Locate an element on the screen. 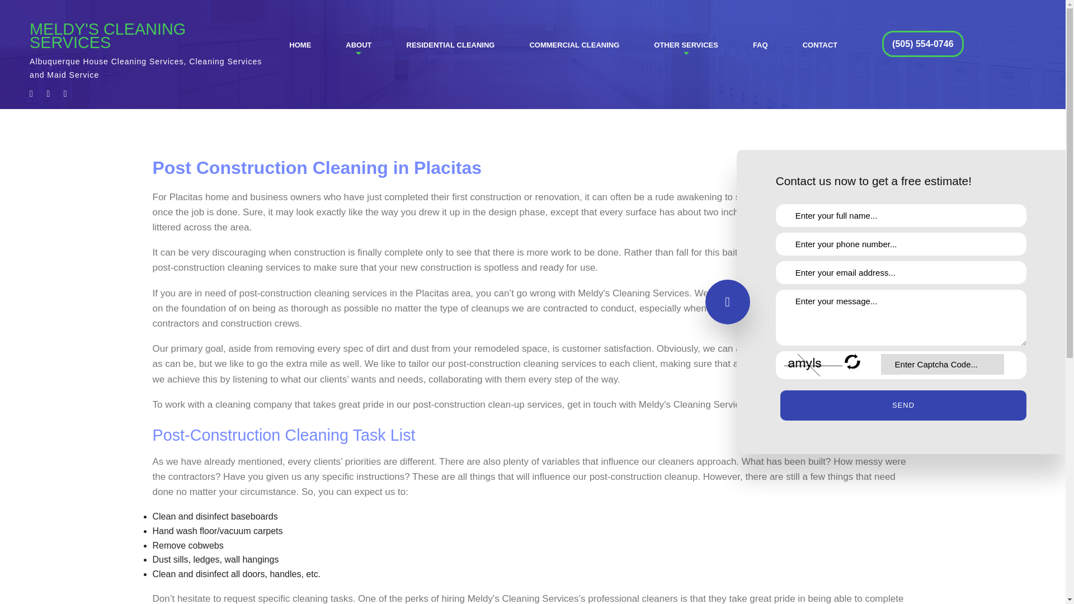  Email Address is located at coordinates (901, 272).